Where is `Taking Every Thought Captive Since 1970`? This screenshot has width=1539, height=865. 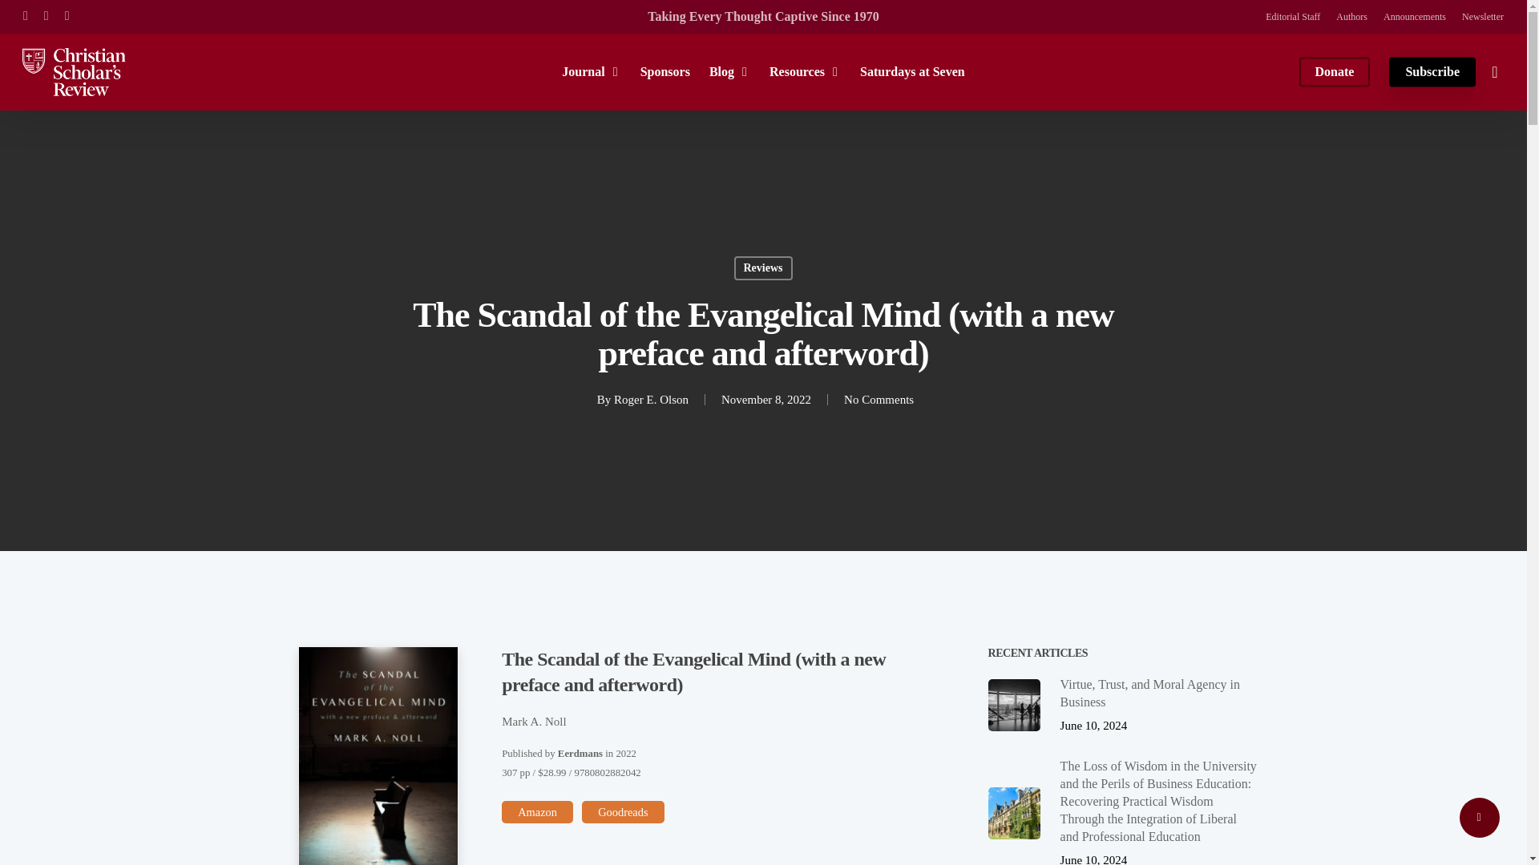
Taking Every Thought Captive Since 1970 is located at coordinates (763, 16).